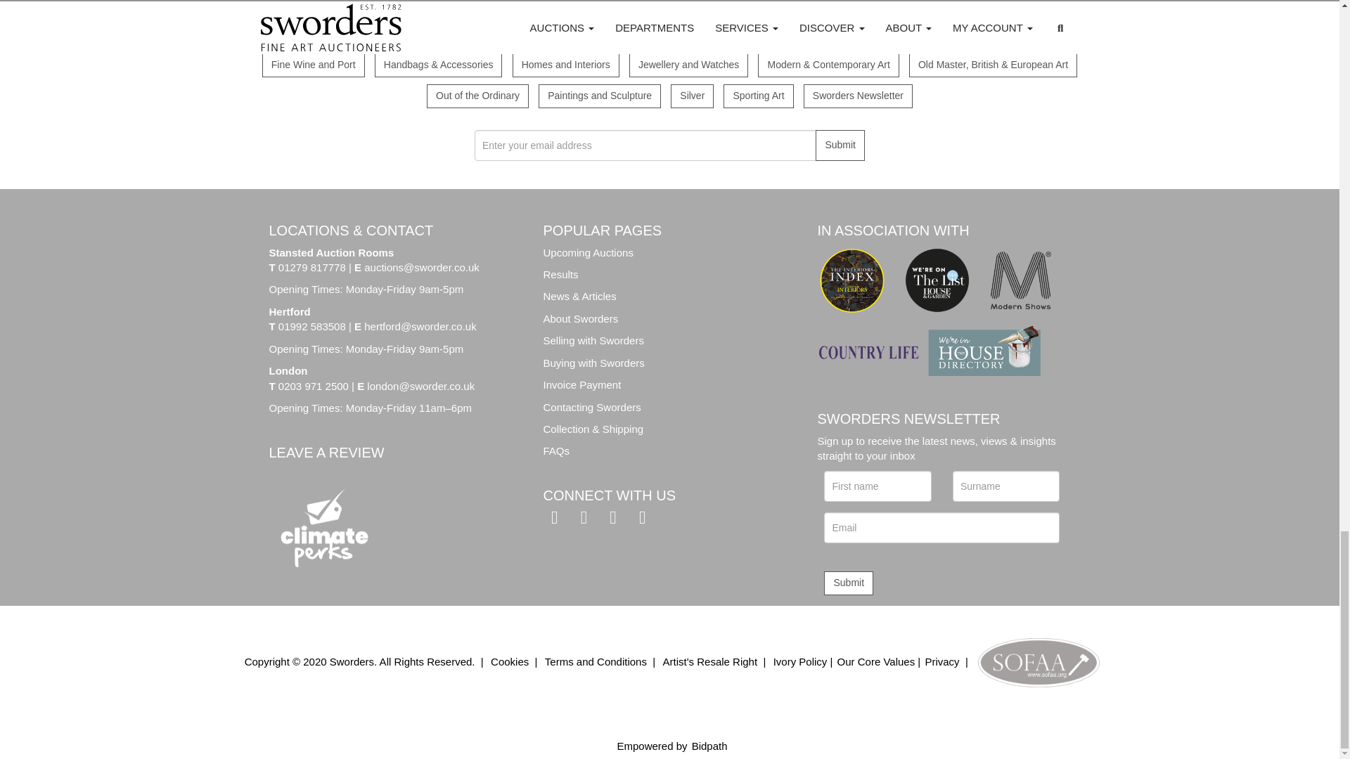 The width and height of the screenshot is (1350, 759). I want to click on 1f95fae8e7, so click(960, 35).